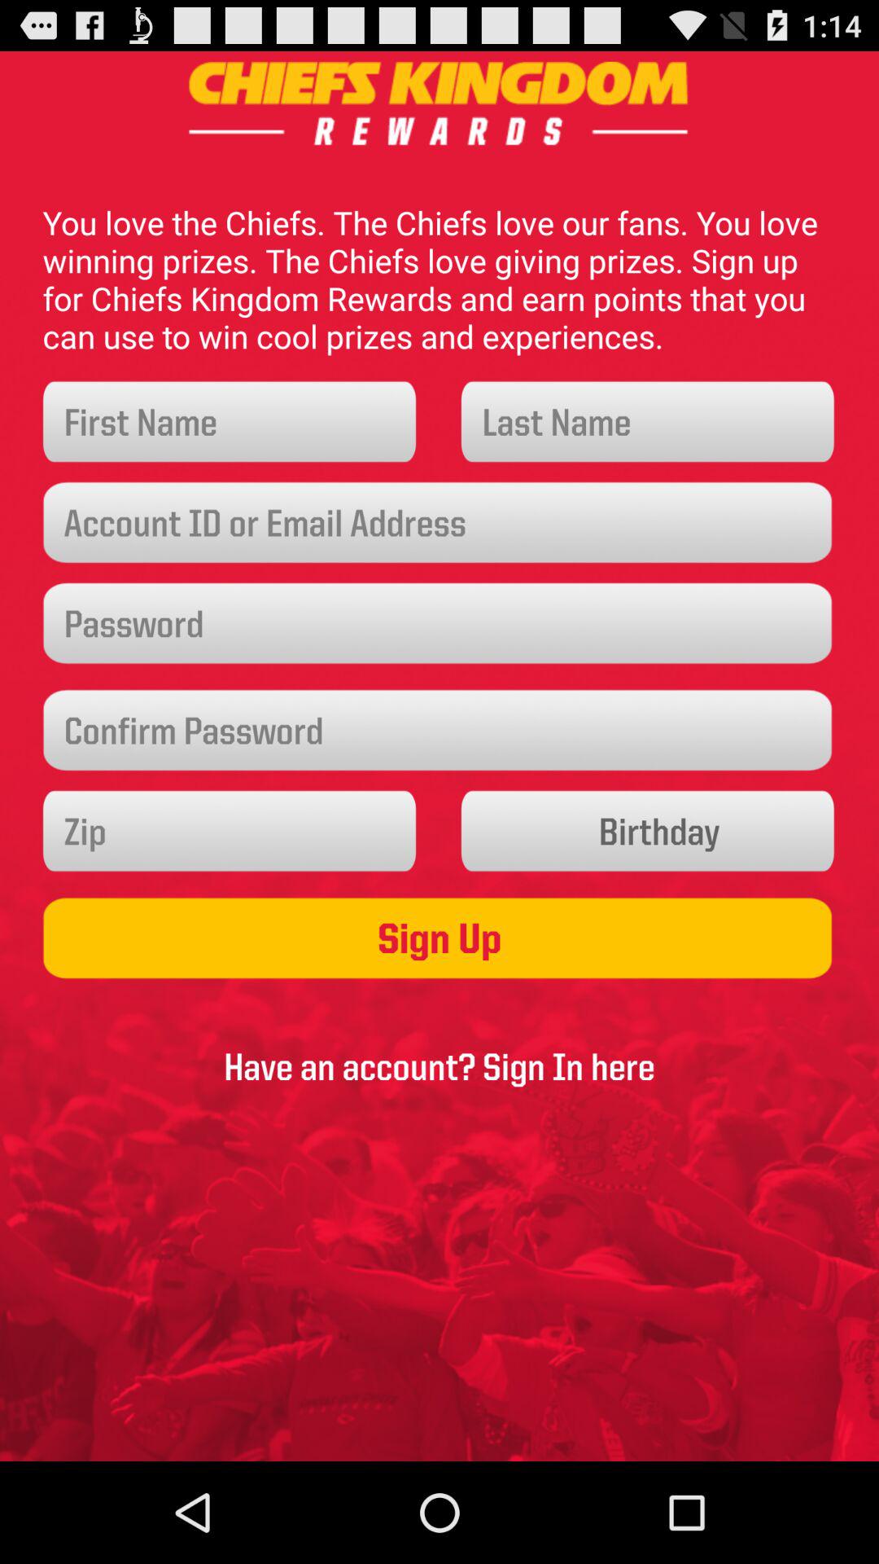 The width and height of the screenshot is (879, 1564). Describe the element at coordinates (648, 422) in the screenshot. I see `enter last name` at that location.